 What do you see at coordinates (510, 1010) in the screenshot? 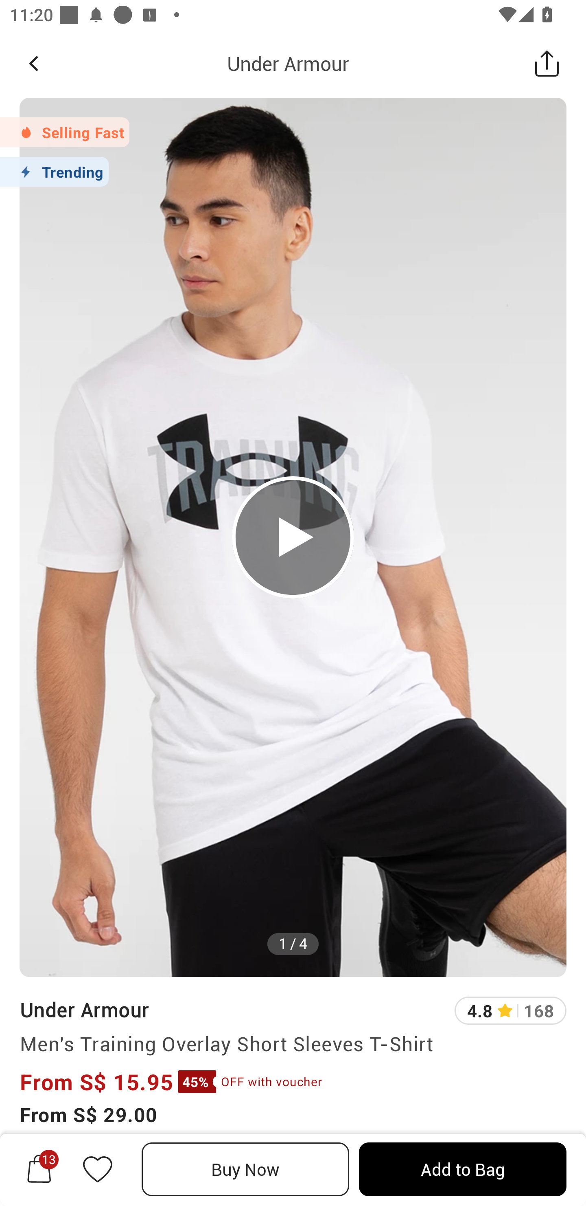
I see `4.8 168` at bounding box center [510, 1010].